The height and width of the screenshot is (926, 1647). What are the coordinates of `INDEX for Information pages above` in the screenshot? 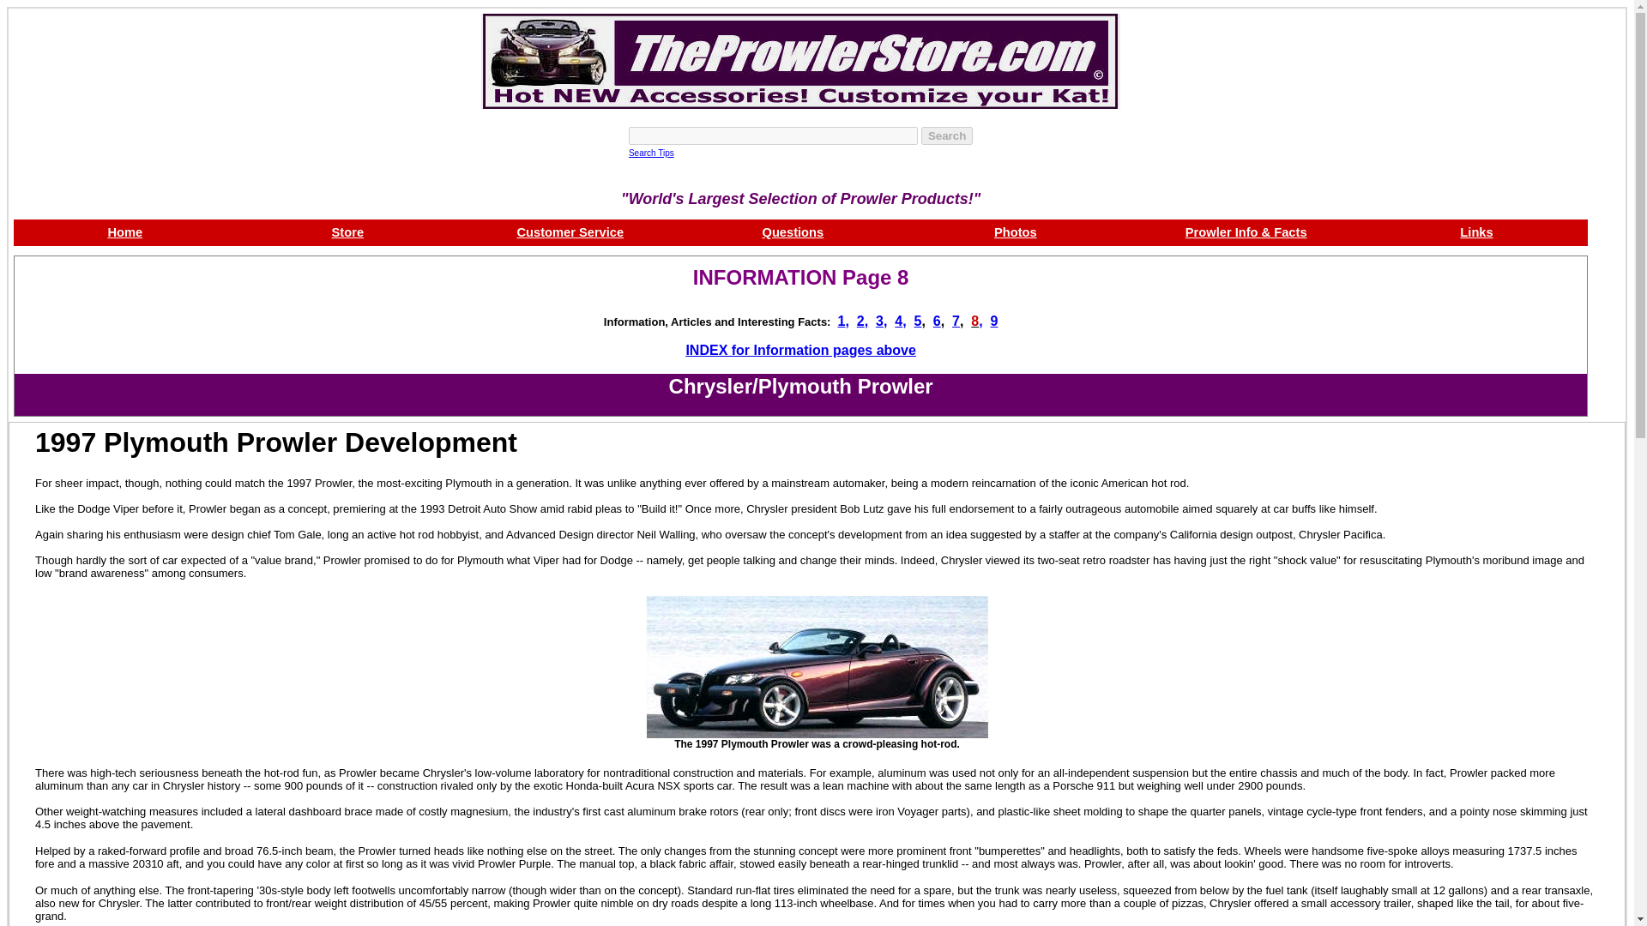 It's located at (799, 350).